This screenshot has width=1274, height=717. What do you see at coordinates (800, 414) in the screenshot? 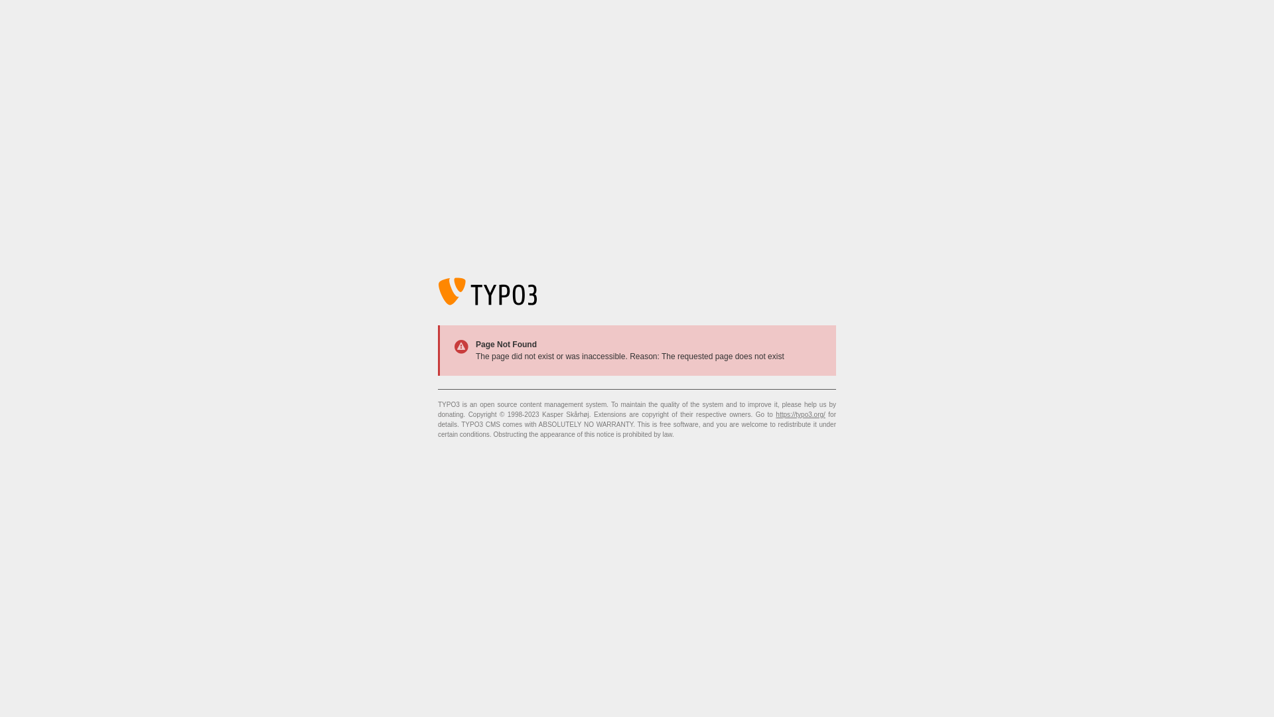
I see `https://typo3.org/` at bounding box center [800, 414].